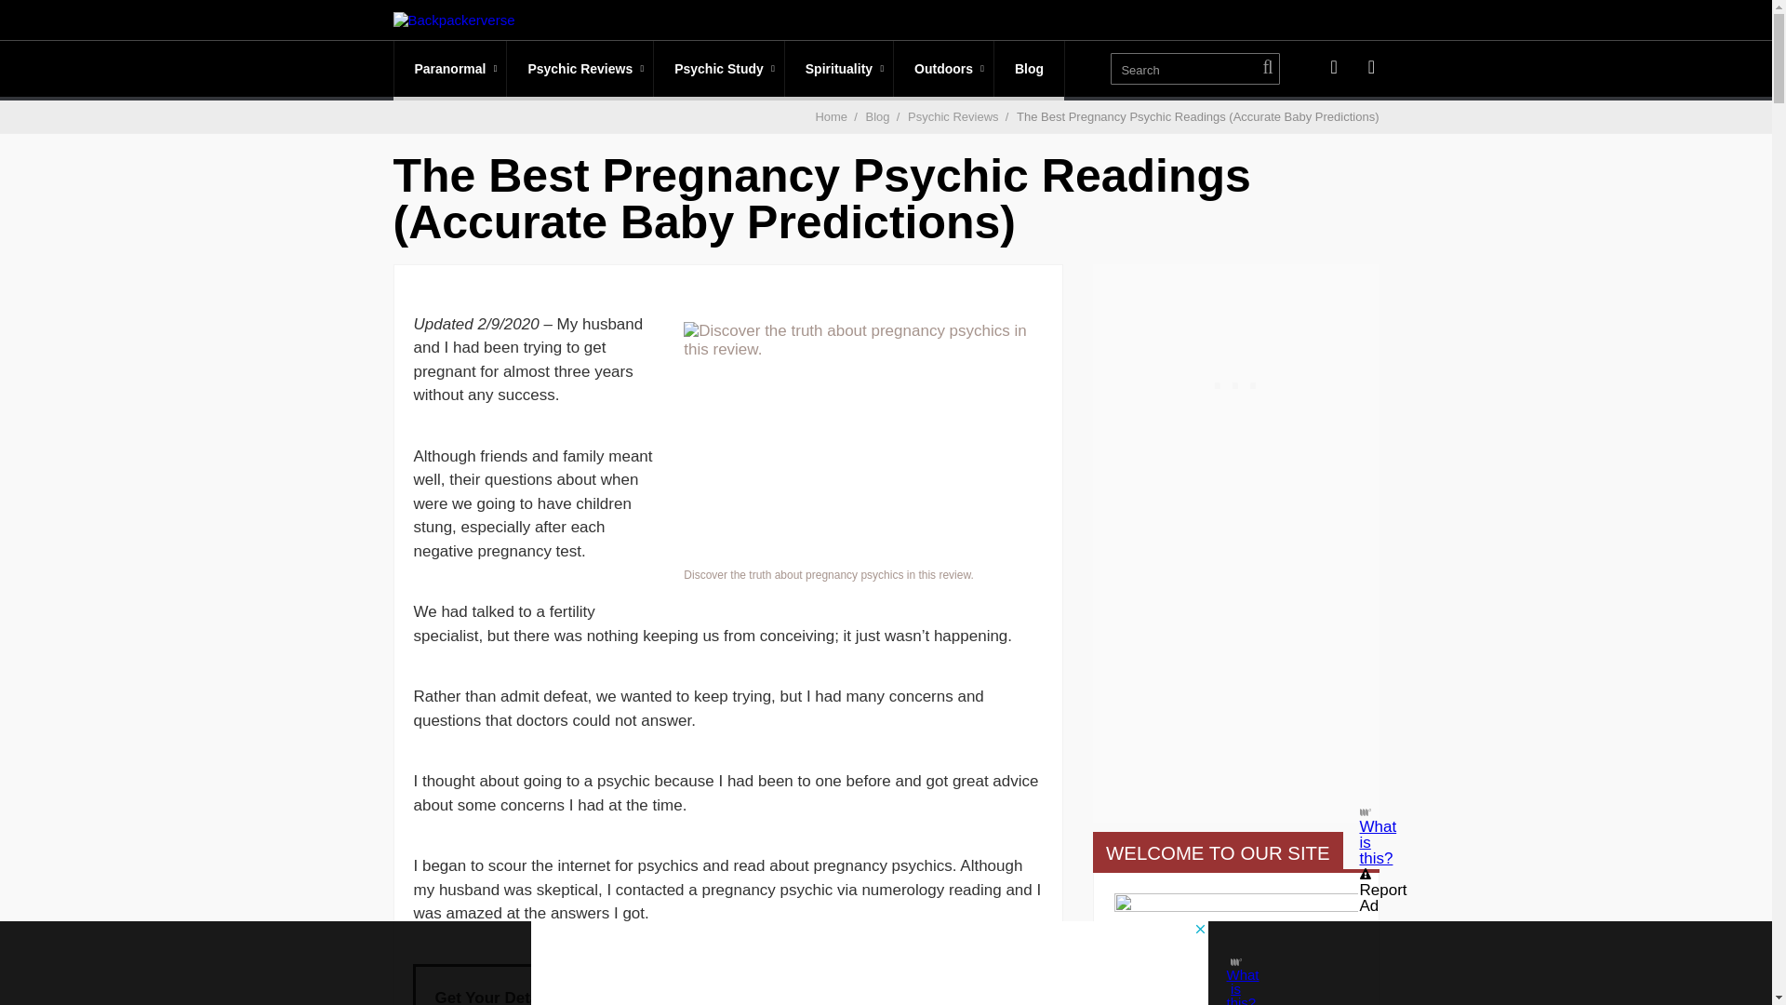  I want to click on 3rd party ad content, so click(1235, 380).